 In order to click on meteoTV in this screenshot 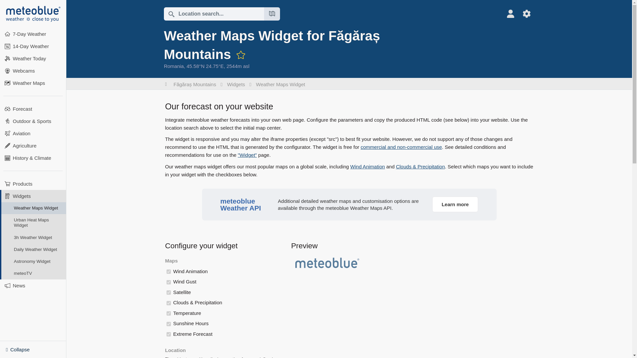, I will do `click(34, 273)`.